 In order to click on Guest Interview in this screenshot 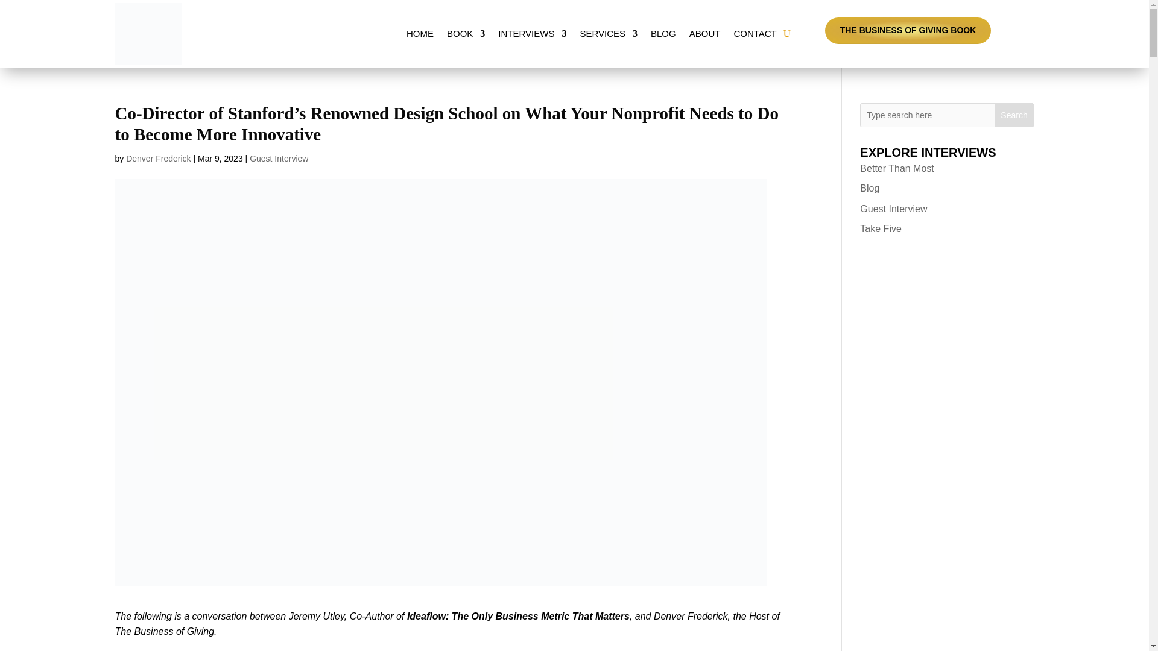, I will do `click(279, 158)`.